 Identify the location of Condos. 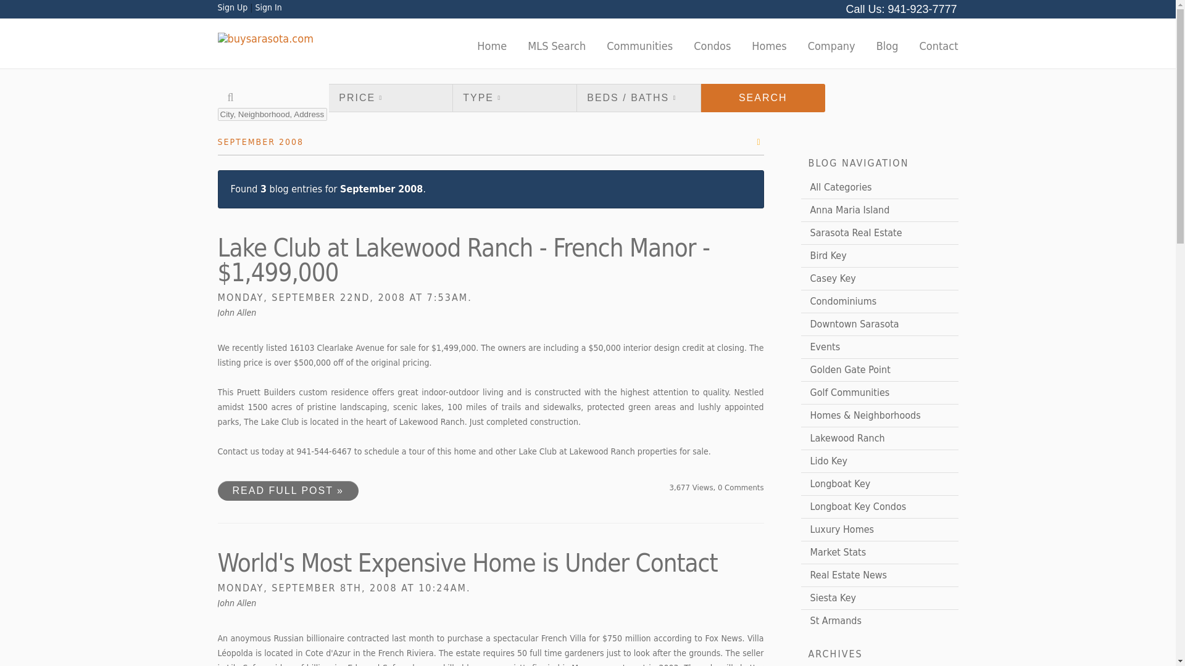
(712, 46).